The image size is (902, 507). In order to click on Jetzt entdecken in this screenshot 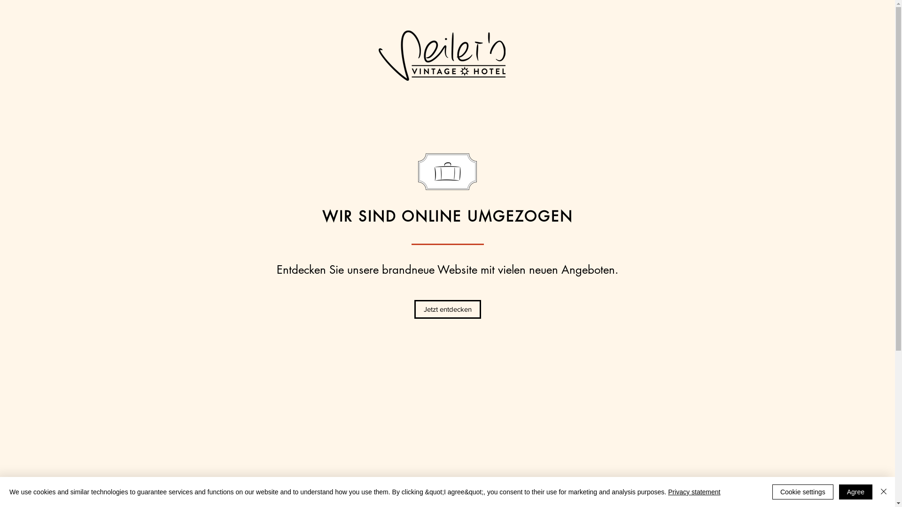, I will do `click(448, 309)`.